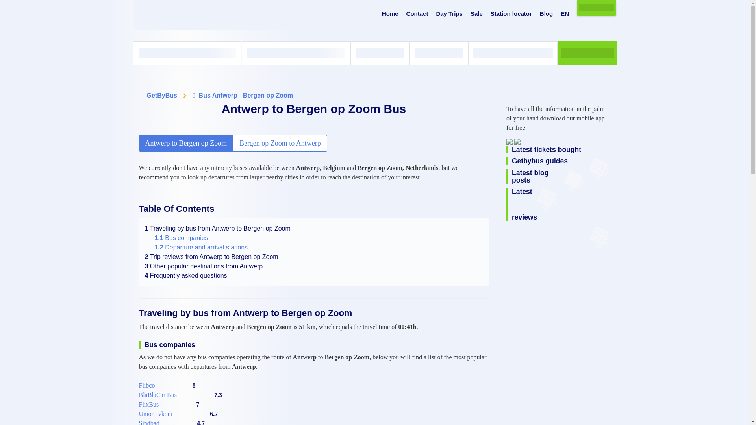 The image size is (756, 425). Describe the element at coordinates (181, 238) in the screenshot. I see `Bus companies` at that location.